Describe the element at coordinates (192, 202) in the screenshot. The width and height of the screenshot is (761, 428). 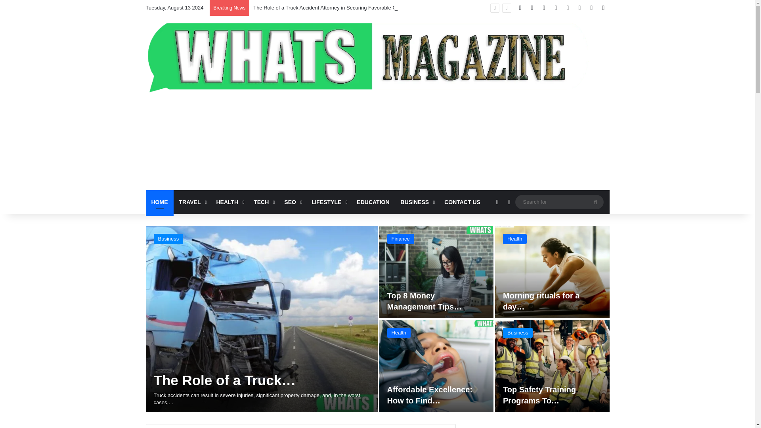
I see `TRAVEL` at that location.